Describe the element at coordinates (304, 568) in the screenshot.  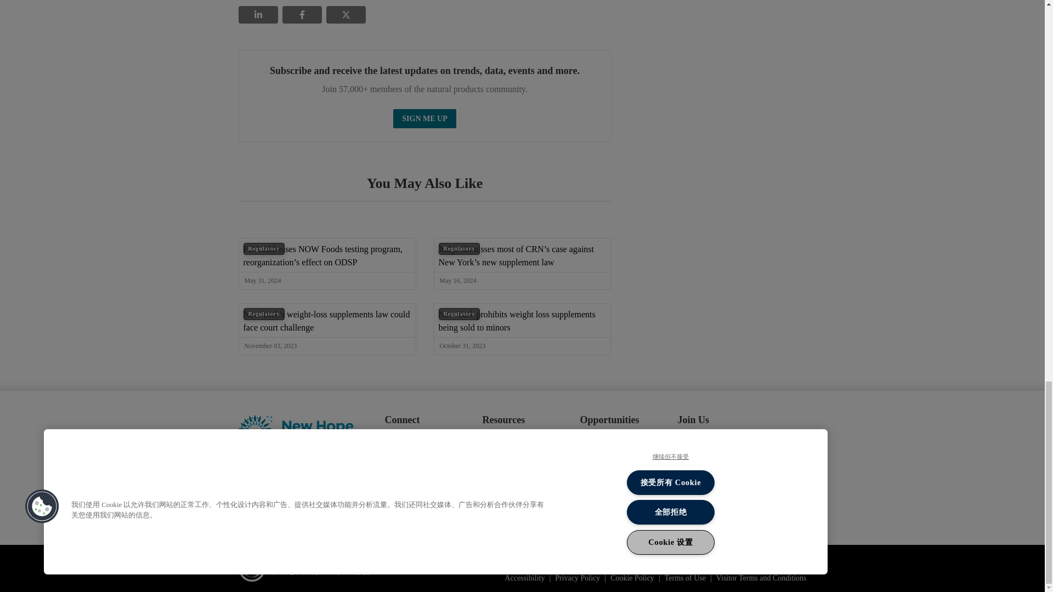
I see `Informa Markets` at that location.